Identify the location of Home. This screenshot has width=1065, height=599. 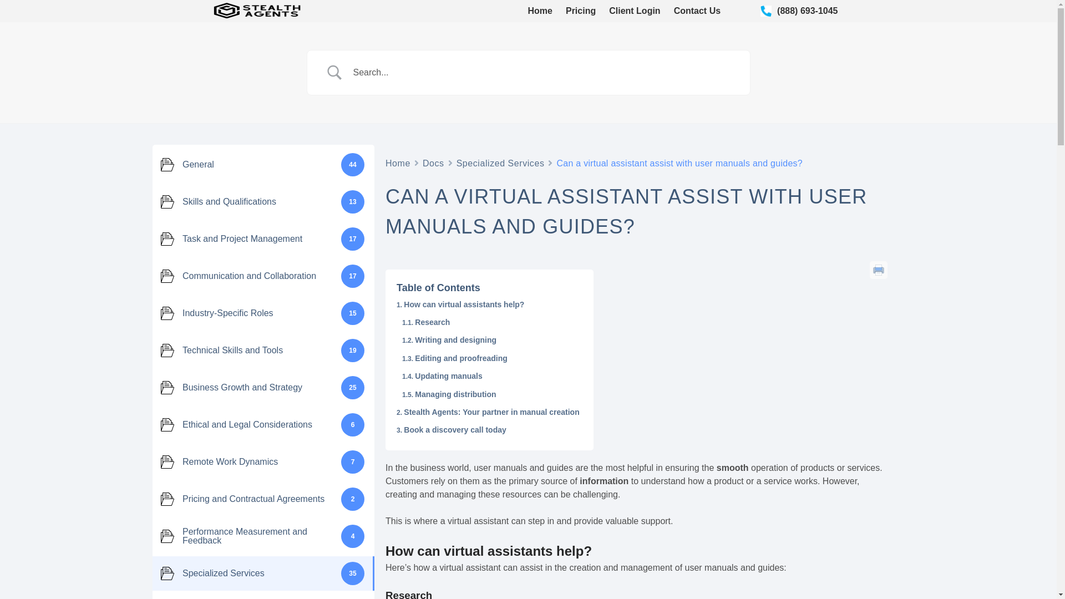
(398, 162).